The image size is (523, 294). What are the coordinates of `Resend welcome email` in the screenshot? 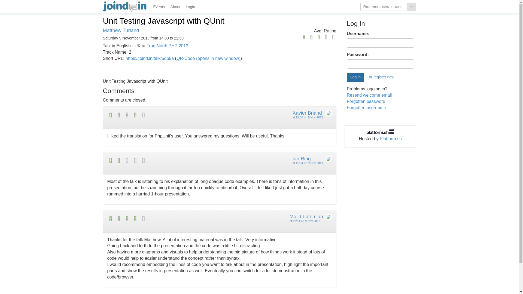 It's located at (369, 95).